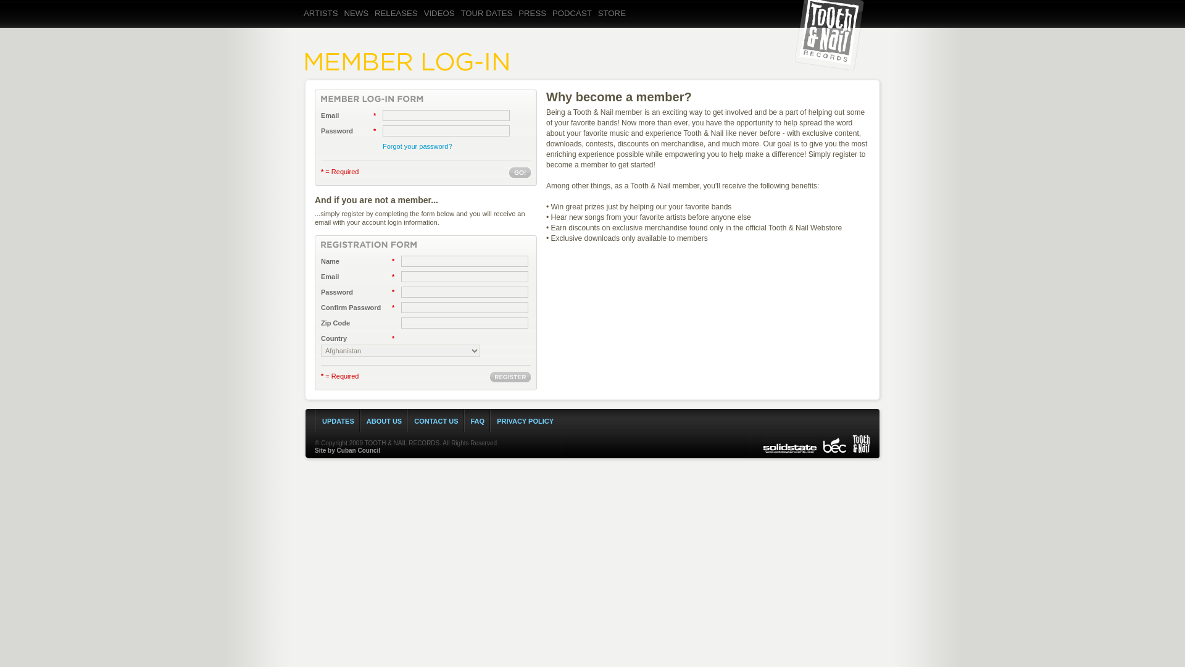  What do you see at coordinates (384, 421) in the screenshot?
I see `ABOUT US` at bounding box center [384, 421].